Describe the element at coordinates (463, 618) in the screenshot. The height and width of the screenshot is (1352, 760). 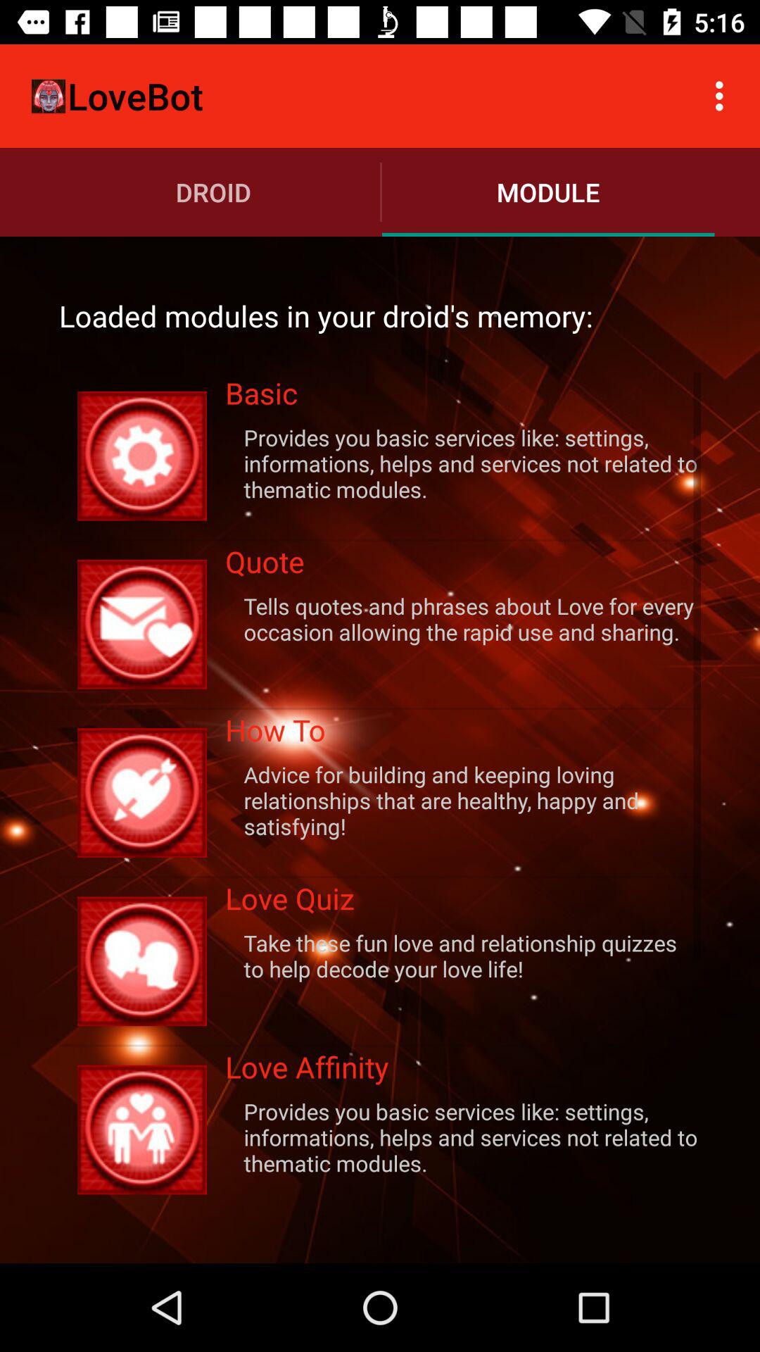
I see `turn off the tells quotes and icon` at that location.